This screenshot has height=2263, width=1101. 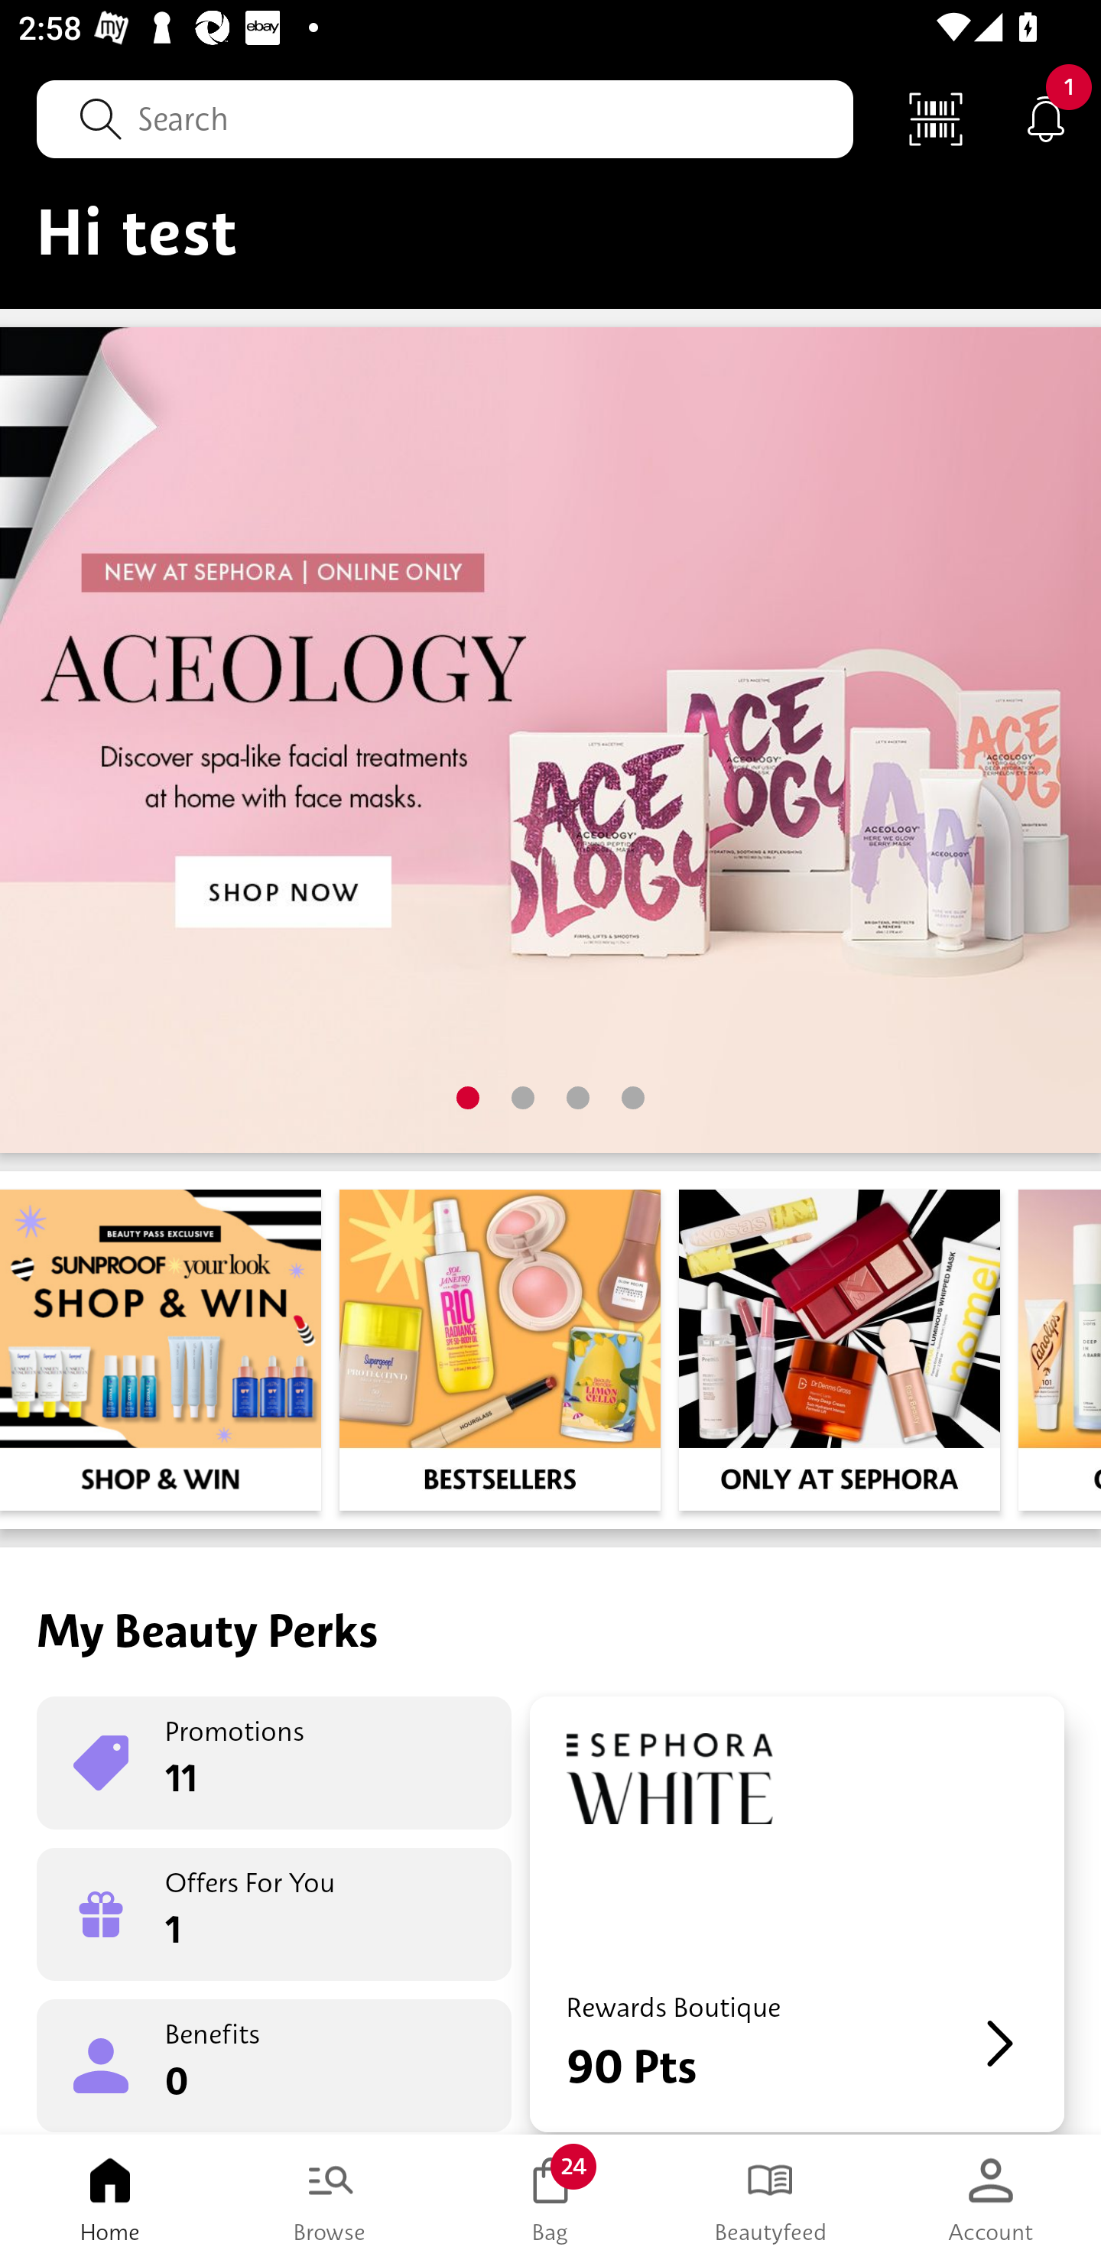 I want to click on Offers For You 1, so click(x=274, y=1914).